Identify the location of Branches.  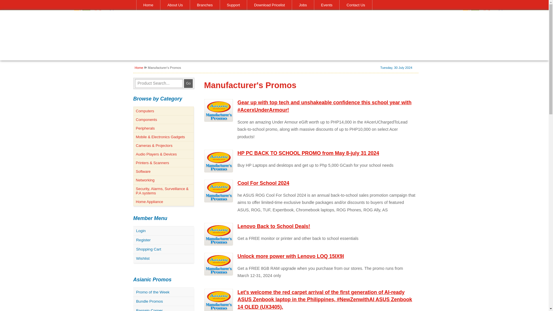
(204, 5).